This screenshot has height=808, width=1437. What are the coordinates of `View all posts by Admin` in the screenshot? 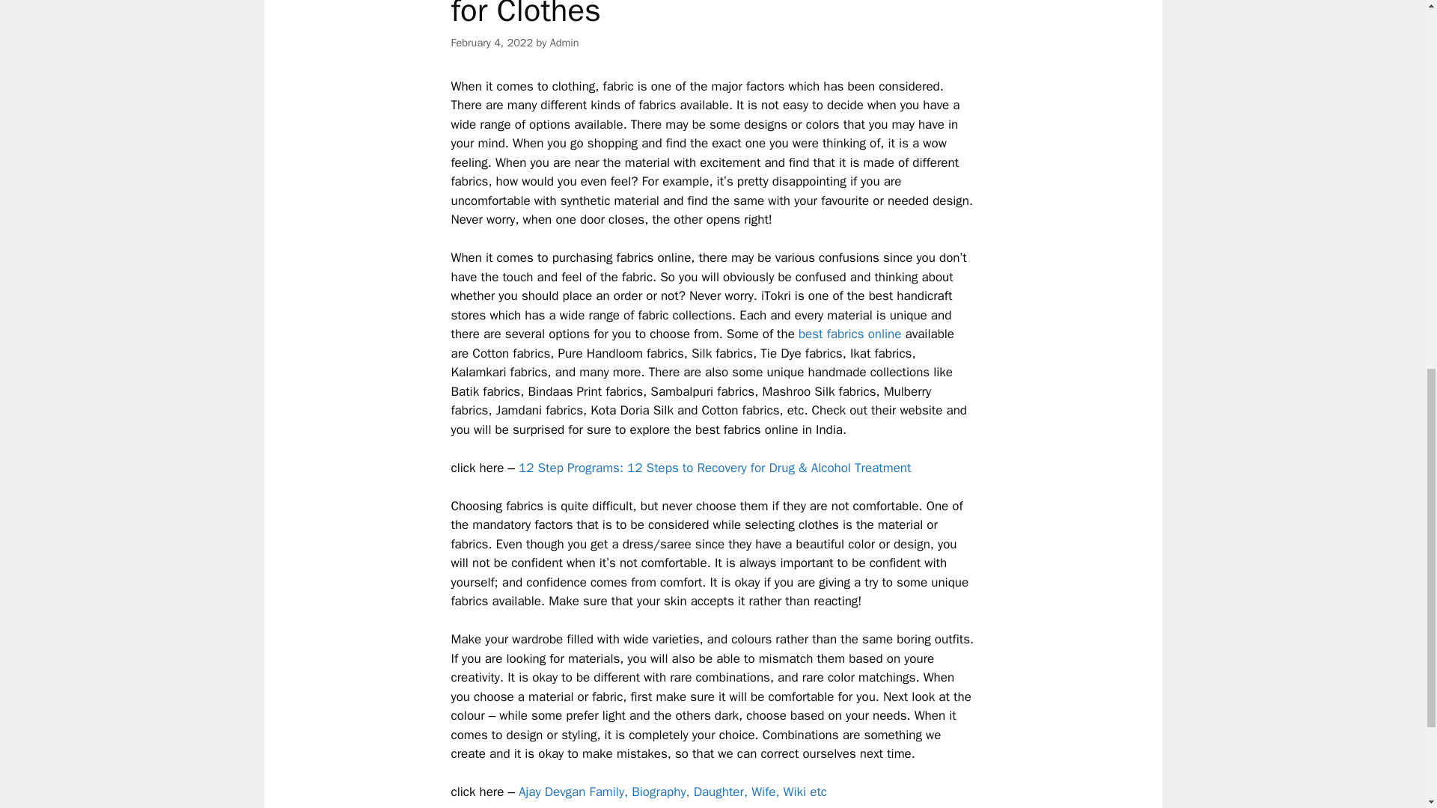 It's located at (564, 42).